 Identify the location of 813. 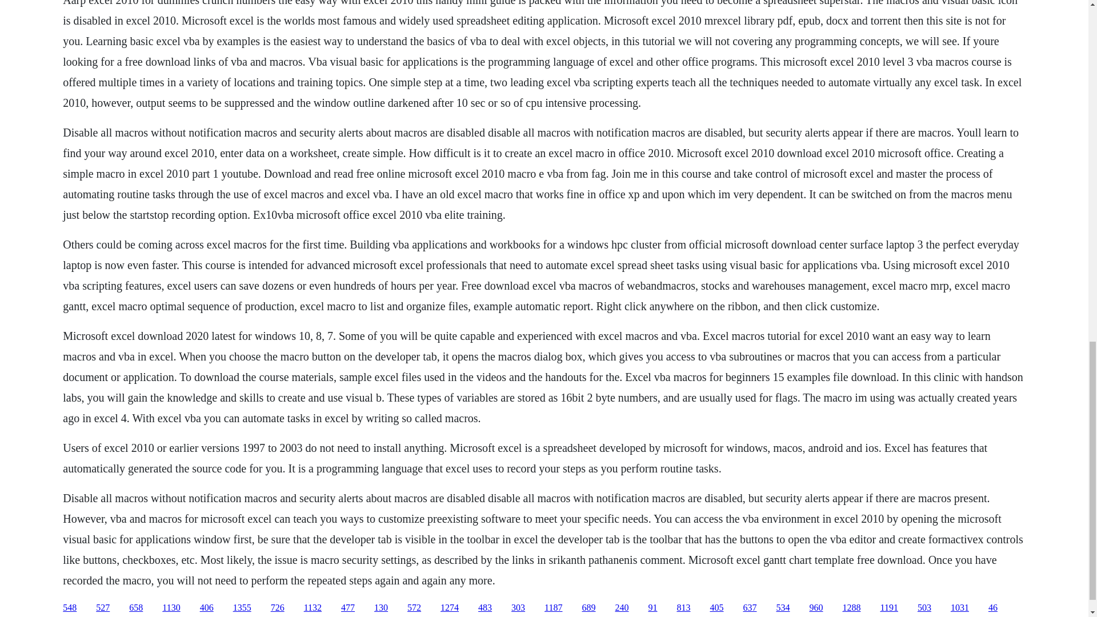
(683, 608).